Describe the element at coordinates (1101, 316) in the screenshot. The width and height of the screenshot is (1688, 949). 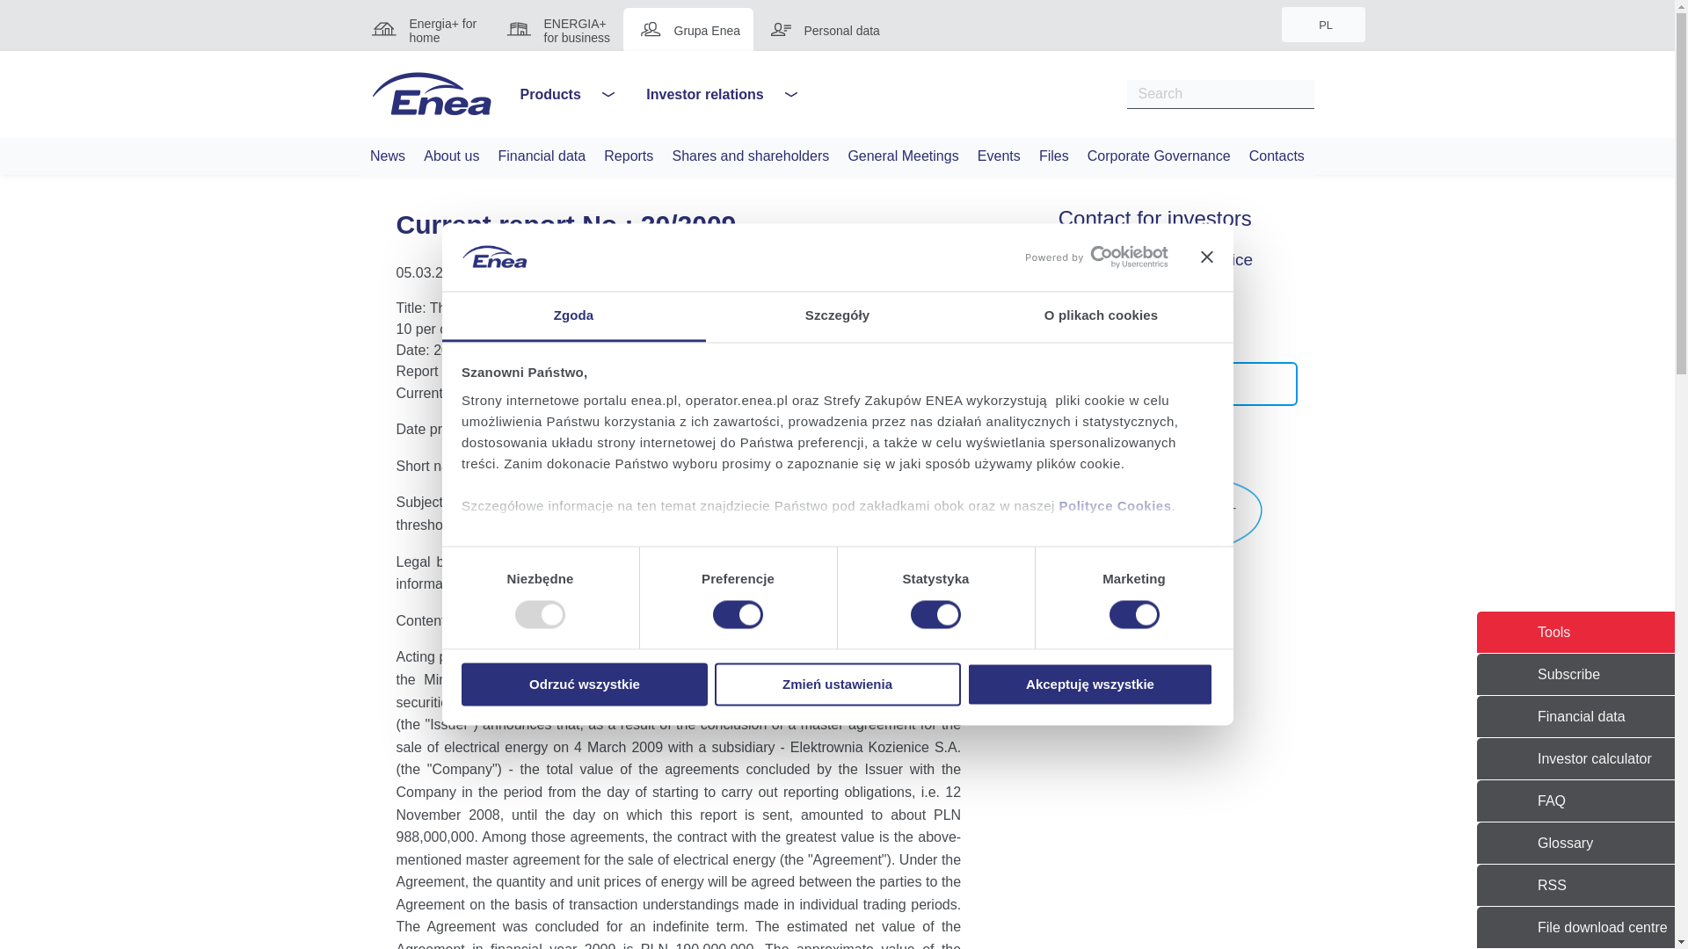
I see `O plikach cookies` at that location.